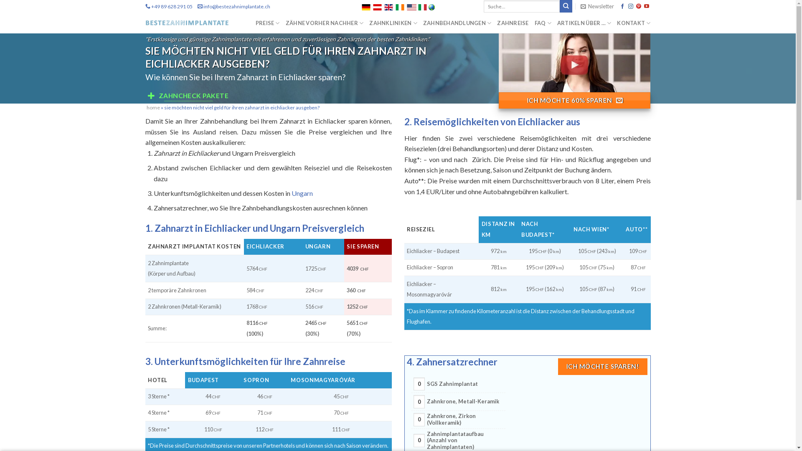 The height and width of the screenshot is (451, 802). What do you see at coordinates (622, 7) in the screenshot?
I see `Folge uns auf Facebook` at bounding box center [622, 7].